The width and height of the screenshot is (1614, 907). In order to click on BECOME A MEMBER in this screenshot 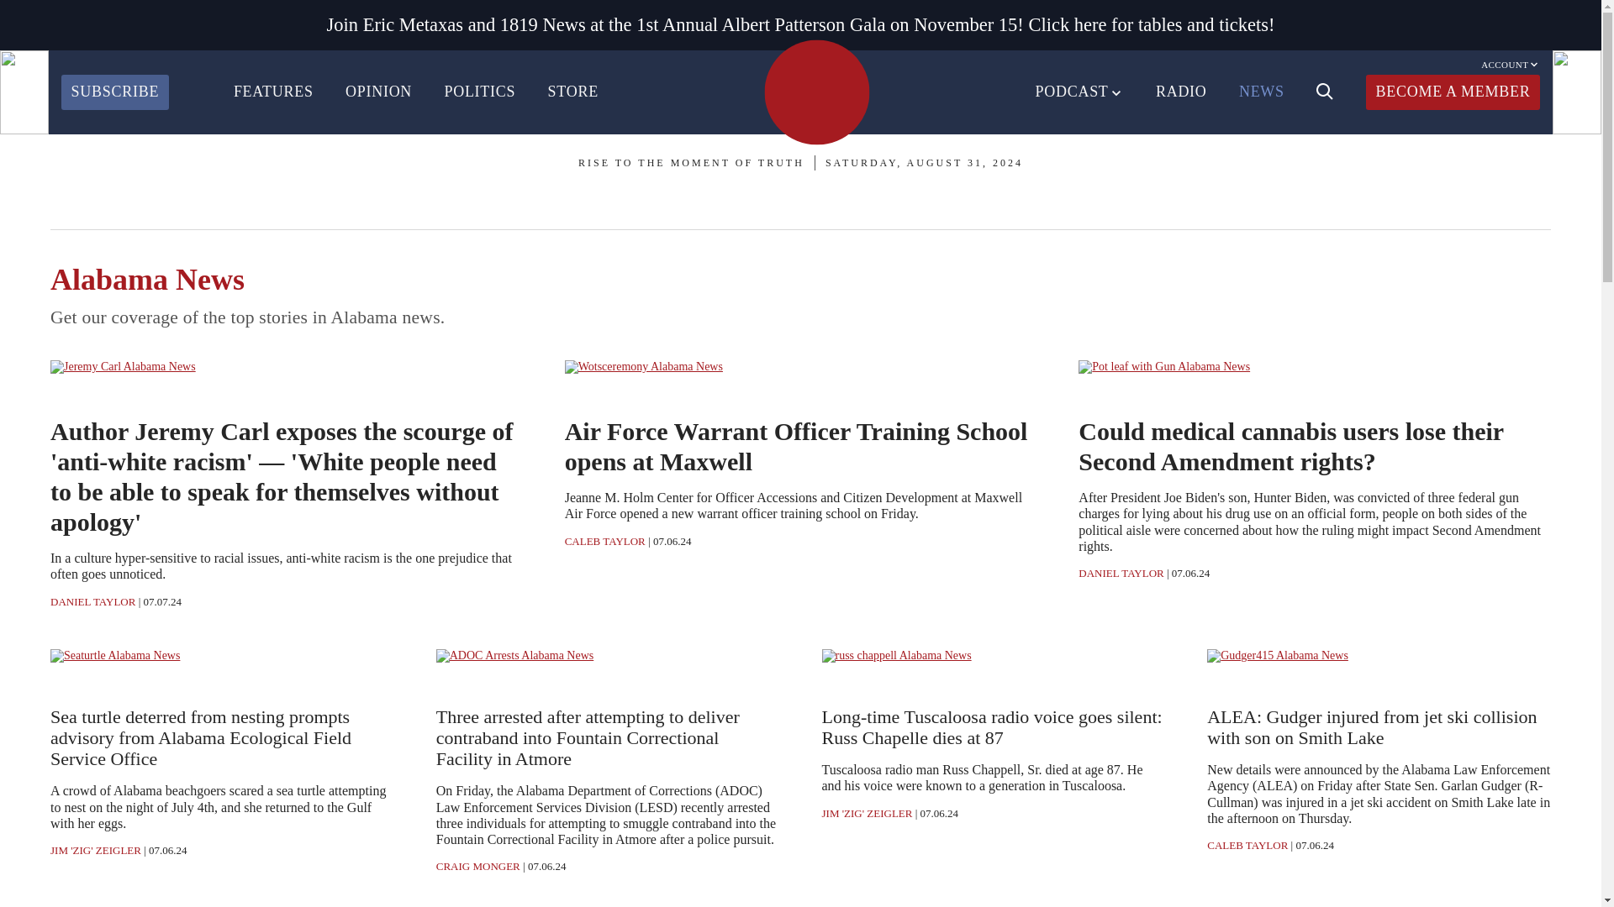, I will do `click(1453, 92)`.